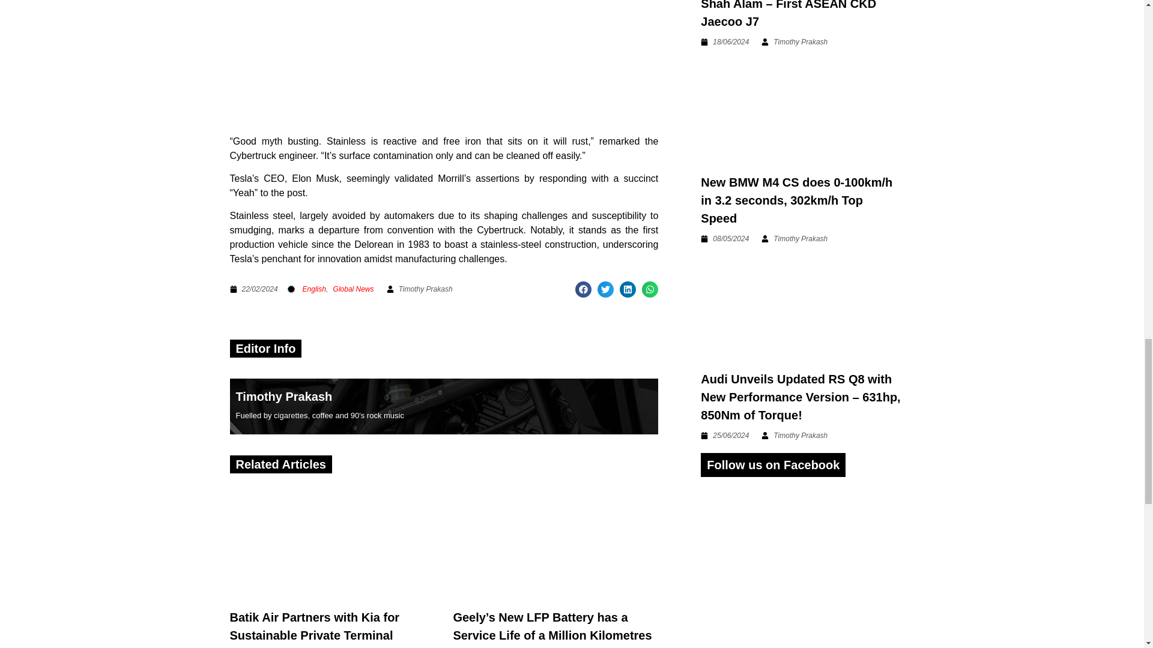  What do you see at coordinates (419, 289) in the screenshot?
I see `Timothy Prakash` at bounding box center [419, 289].